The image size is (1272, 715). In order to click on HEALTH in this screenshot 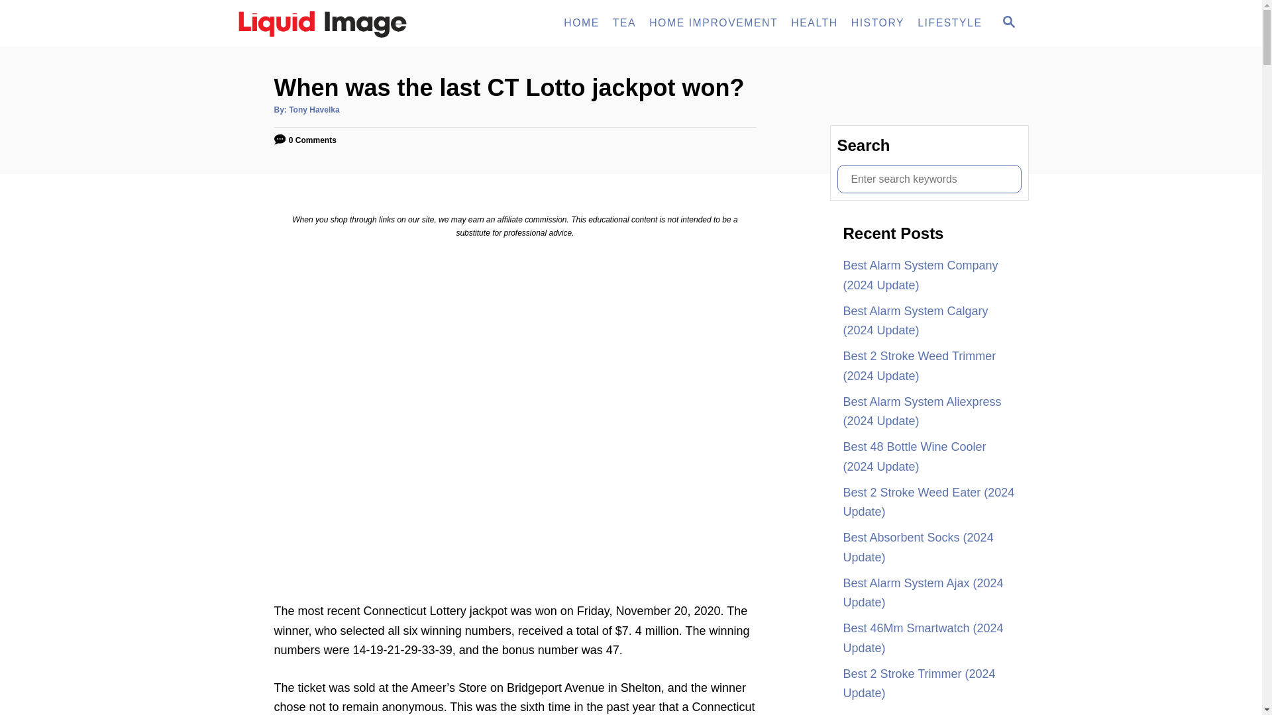, I will do `click(582, 23)`.